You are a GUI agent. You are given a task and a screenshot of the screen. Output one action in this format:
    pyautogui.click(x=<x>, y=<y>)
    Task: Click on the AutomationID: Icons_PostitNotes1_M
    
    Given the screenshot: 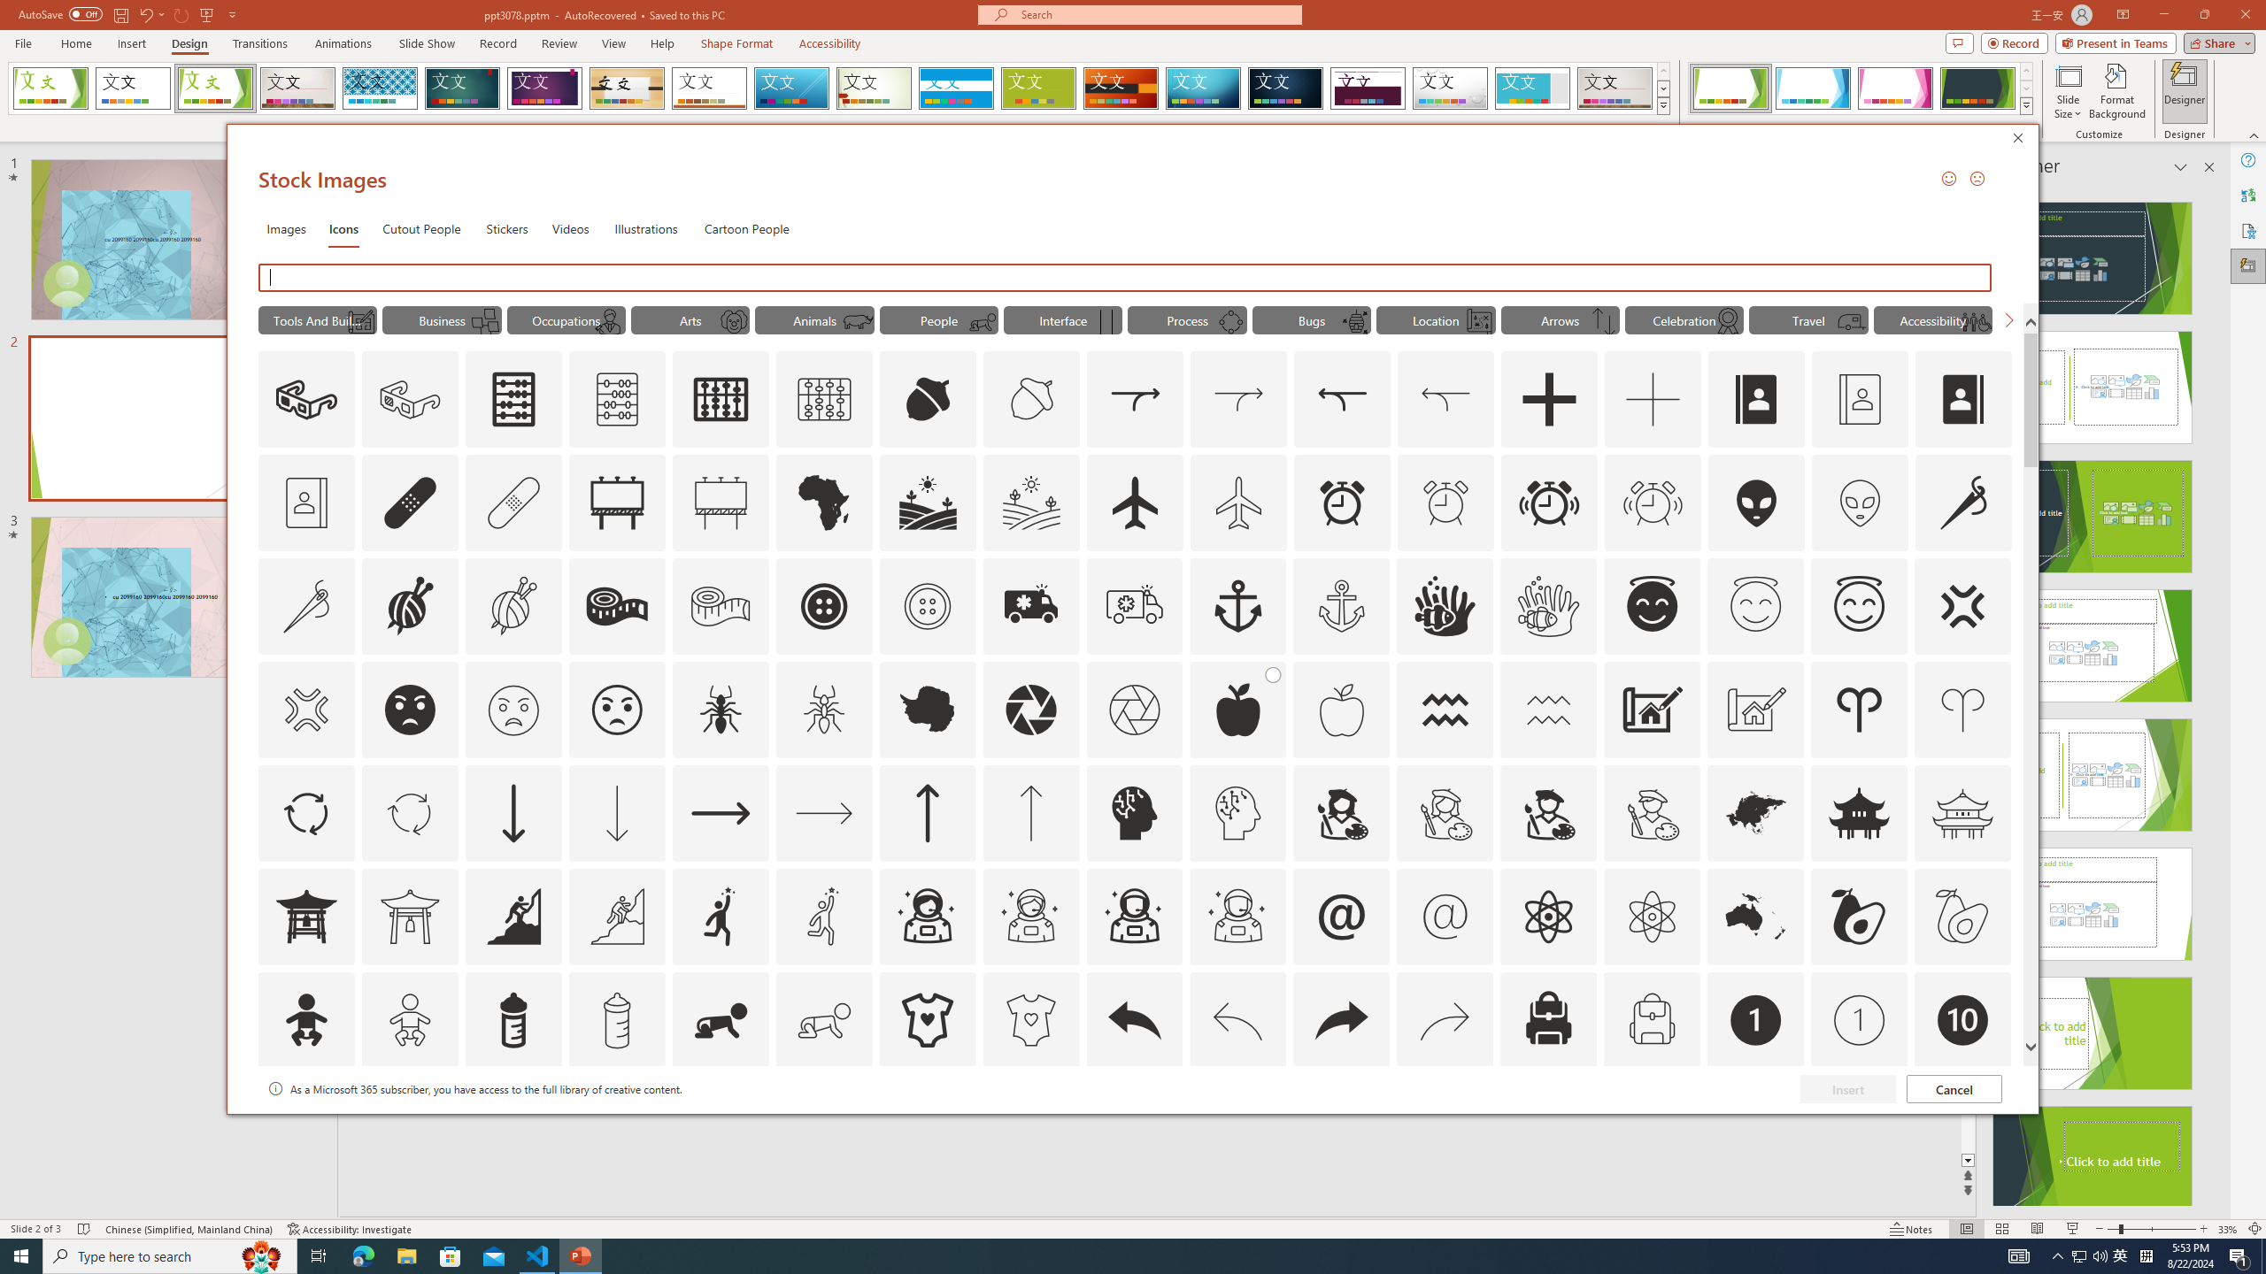 What is the action you would take?
    pyautogui.click(x=484, y=321)
    